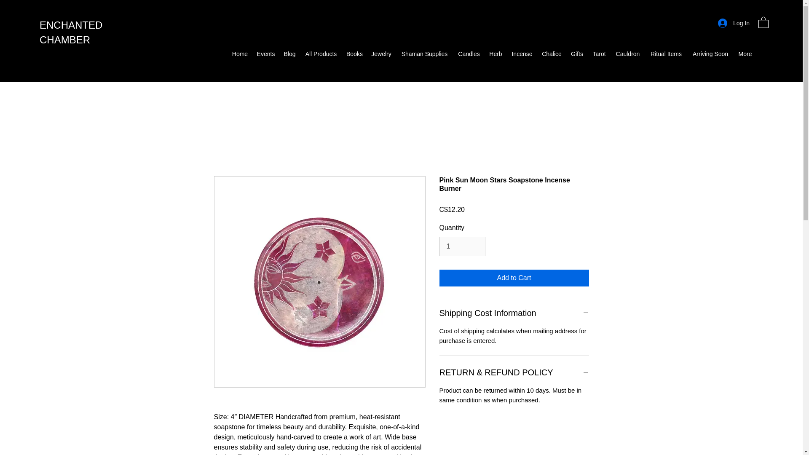  What do you see at coordinates (710, 54) in the screenshot?
I see `Arriving Soon` at bounding box center [710, 54].